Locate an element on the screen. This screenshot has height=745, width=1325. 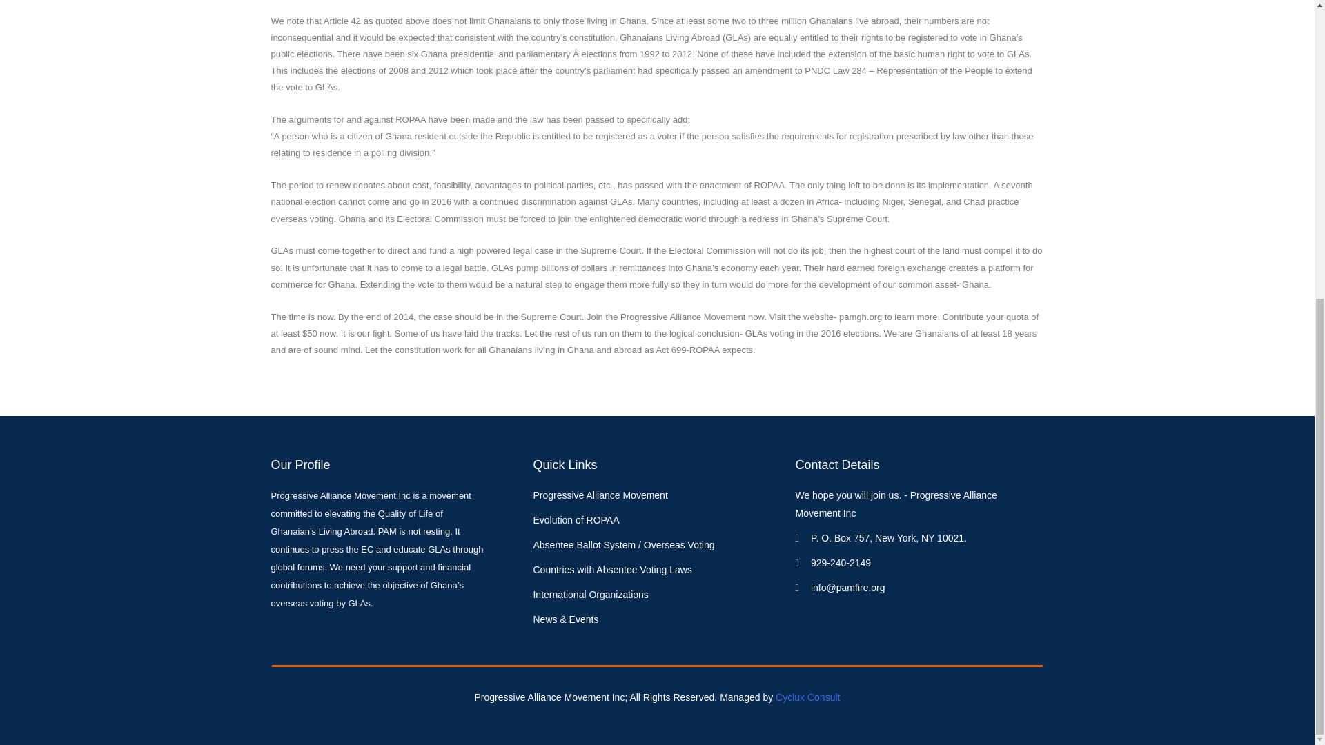
Countries with Absentee Voting Laws is located at coordinates (657, 570).